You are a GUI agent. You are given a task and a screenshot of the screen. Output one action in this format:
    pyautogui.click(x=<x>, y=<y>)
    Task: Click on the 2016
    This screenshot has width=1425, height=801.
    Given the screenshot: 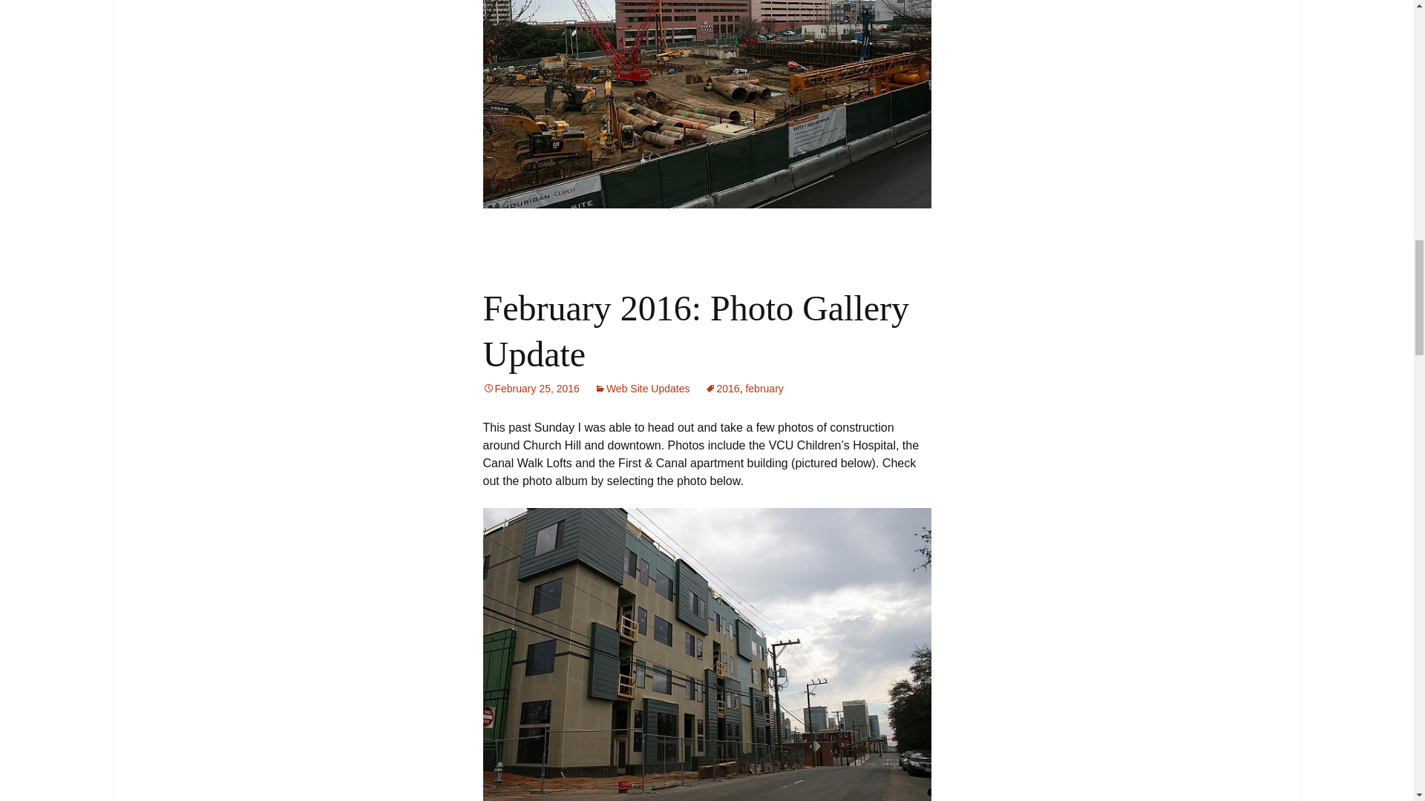 What is the action you would take?
    pyautogui.click(x=722, y=389)
    